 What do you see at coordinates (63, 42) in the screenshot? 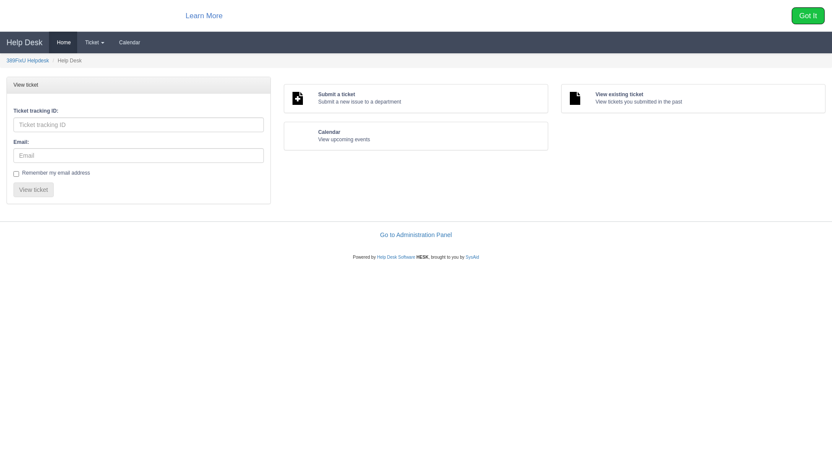
I see ` Home` at bounding box center [63, 42].